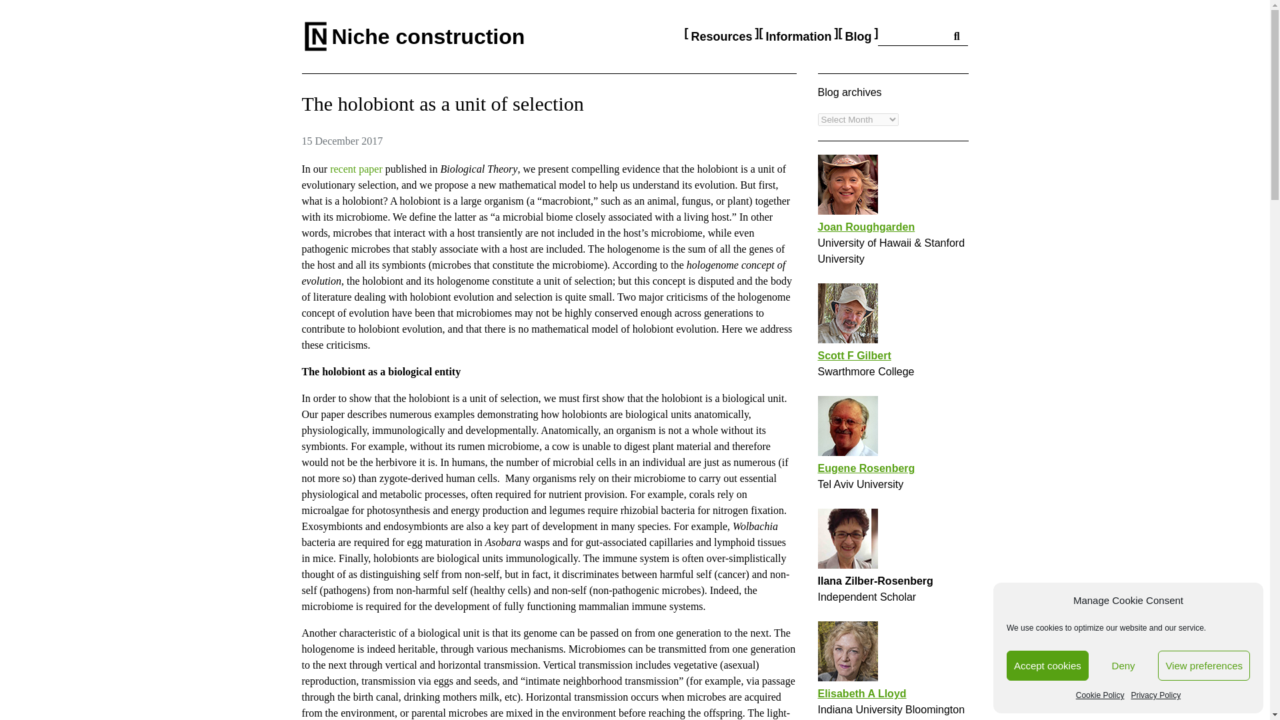 The height and width of the screenshot is (720, 1280). Describe the element at coordinates (1204, 665) in the screenshot. I see `View preferences` at that location.